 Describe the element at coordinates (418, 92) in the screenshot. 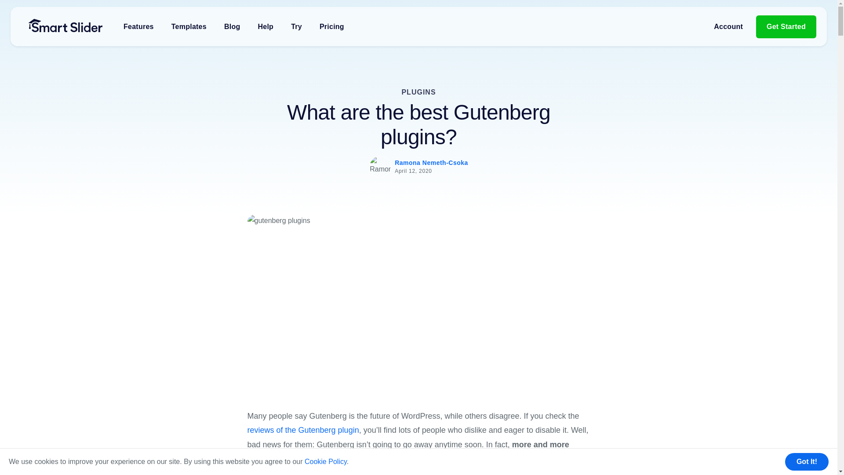

I see `PLUGINS` at that location.